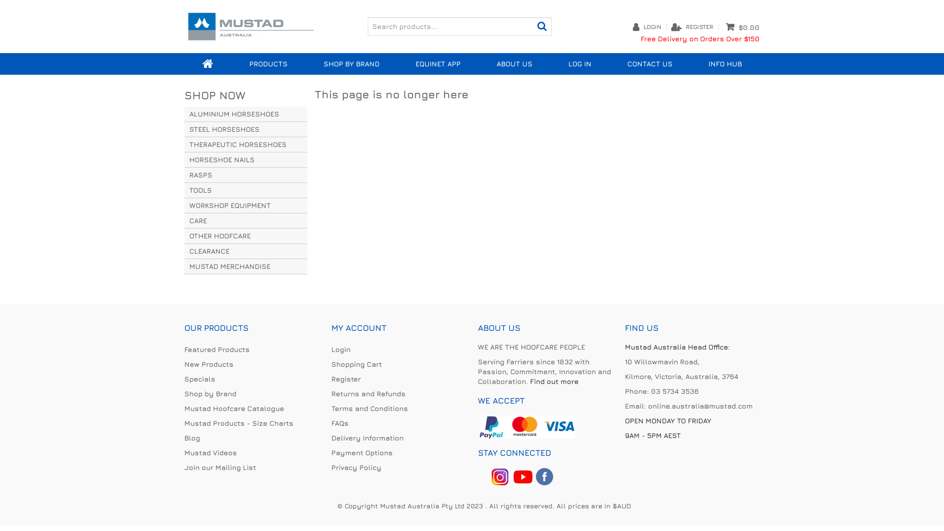 The height and width of the screenshot is (531, 944). Describe the element at coordinates (399, 379) in the screenshot. I see `Register` at that location.